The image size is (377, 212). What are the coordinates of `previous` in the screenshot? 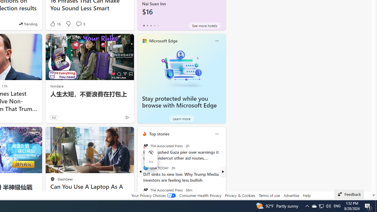 It's located at (140, 172).